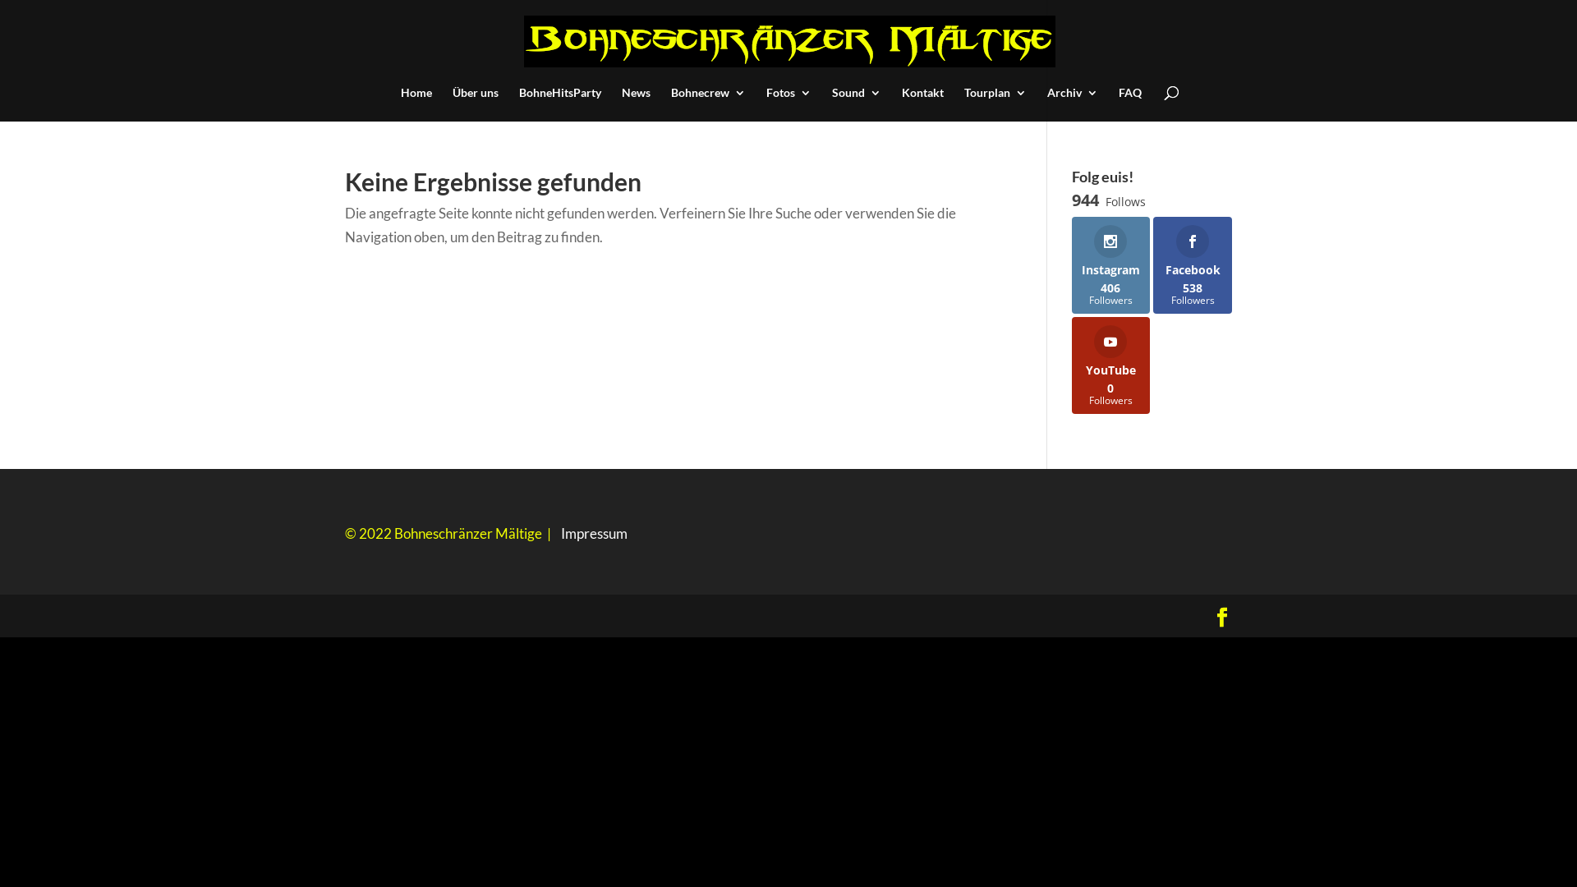  I want to click on News, so click(636, 104).